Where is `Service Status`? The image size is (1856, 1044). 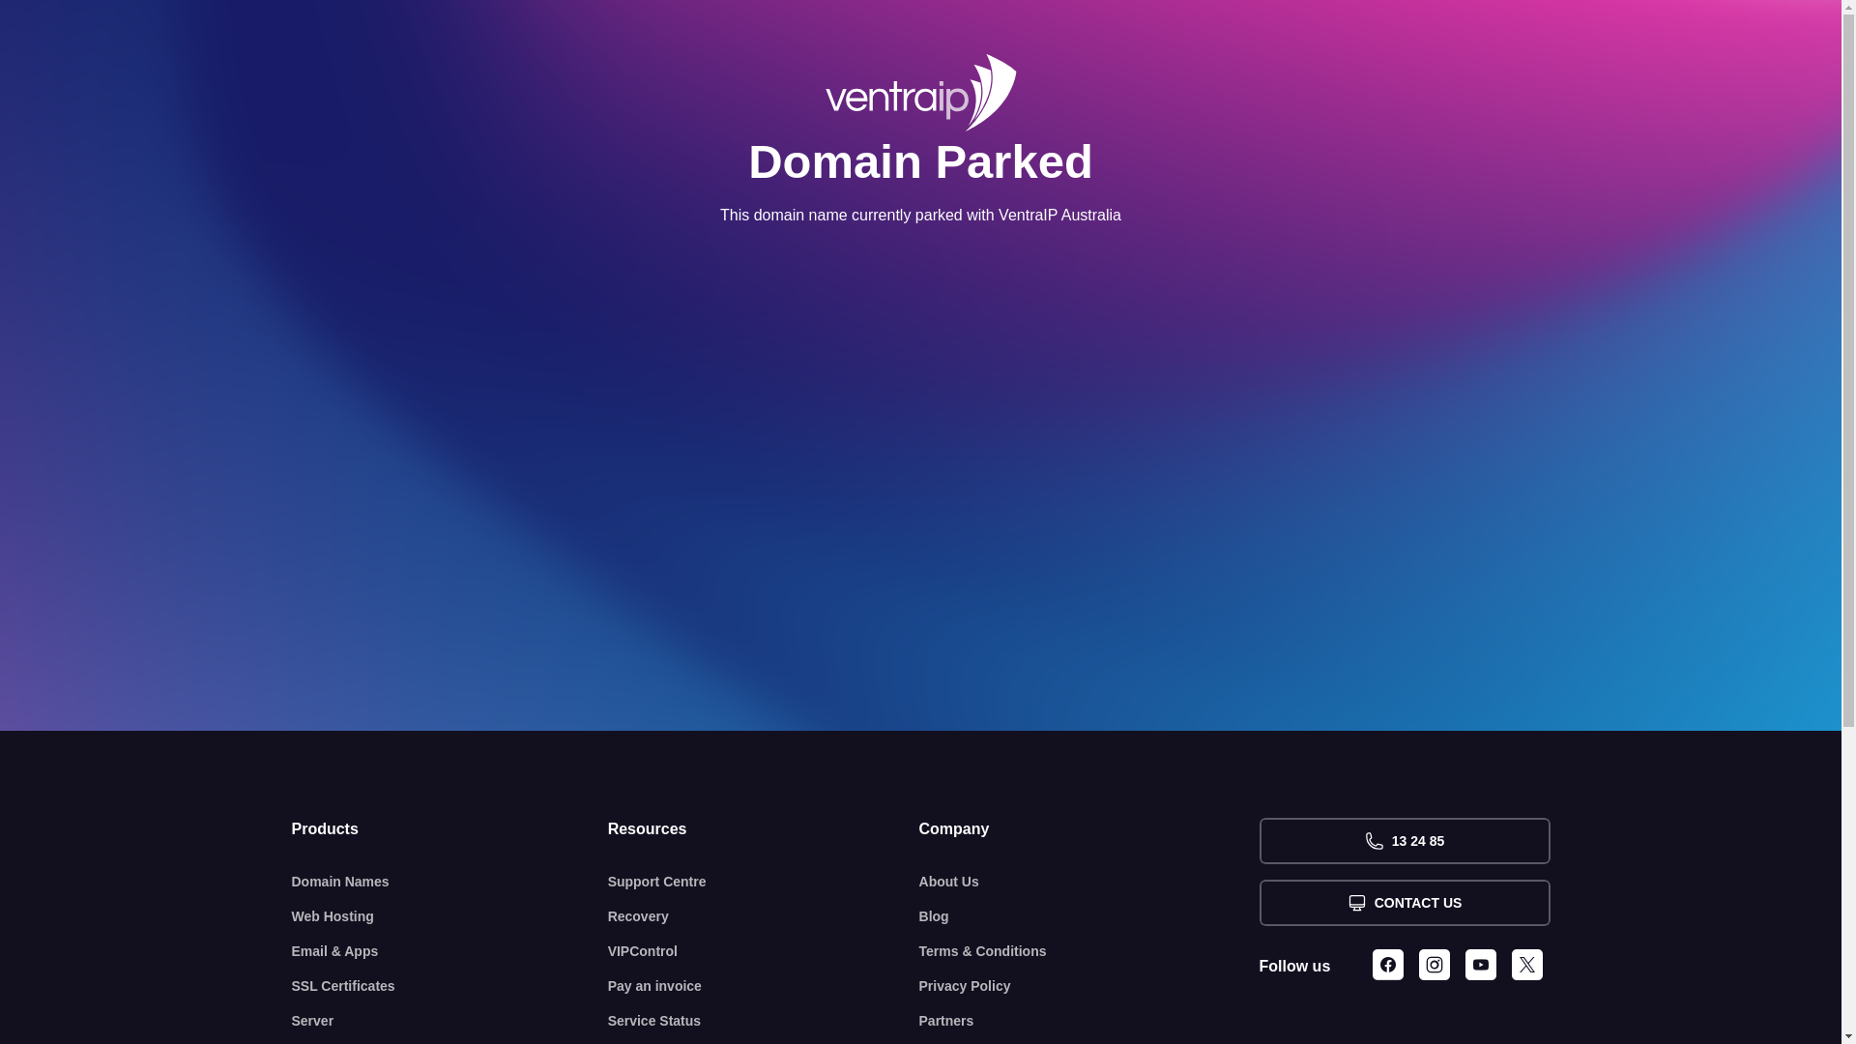 Service Status is located at coordinates (764, 1021).